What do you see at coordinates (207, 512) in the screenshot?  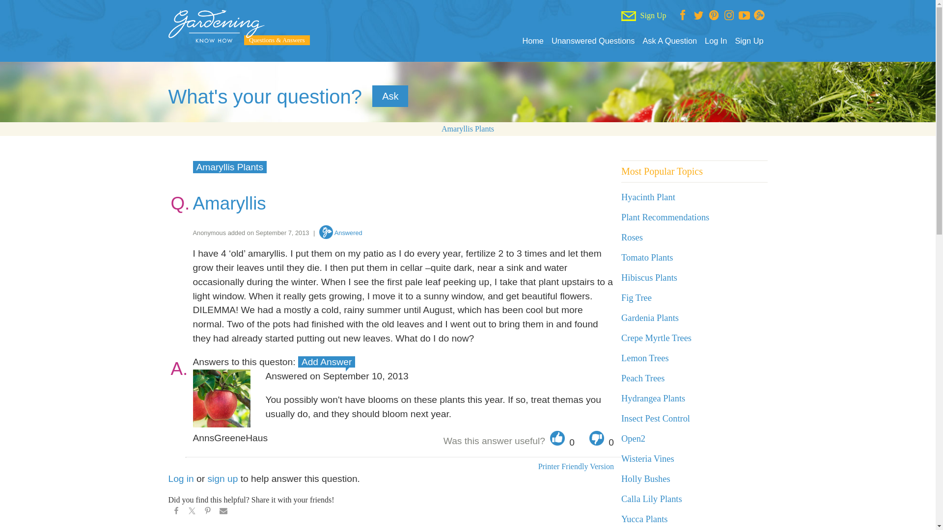 I see `Share on Pinterest` at bounding box center [207, 512].